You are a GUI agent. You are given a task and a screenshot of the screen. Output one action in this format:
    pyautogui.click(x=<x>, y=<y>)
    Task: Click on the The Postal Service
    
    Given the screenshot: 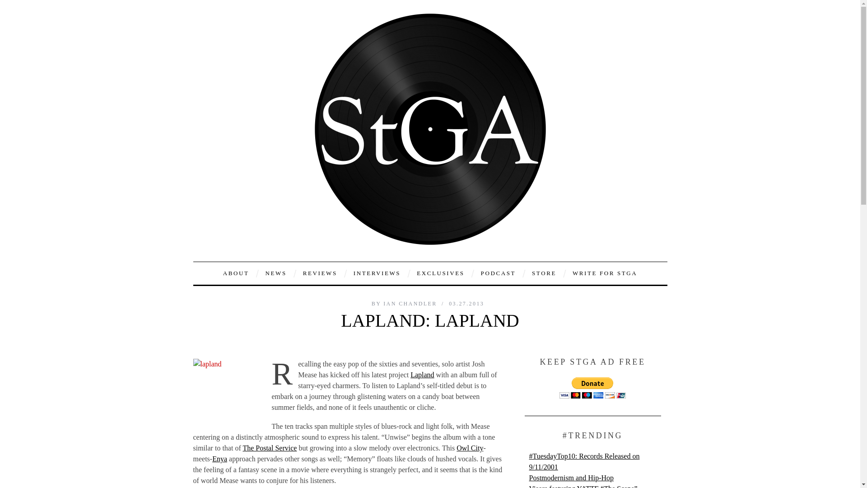 What is the action you would take?
    pyautogui.click(x=269, y=448)
    